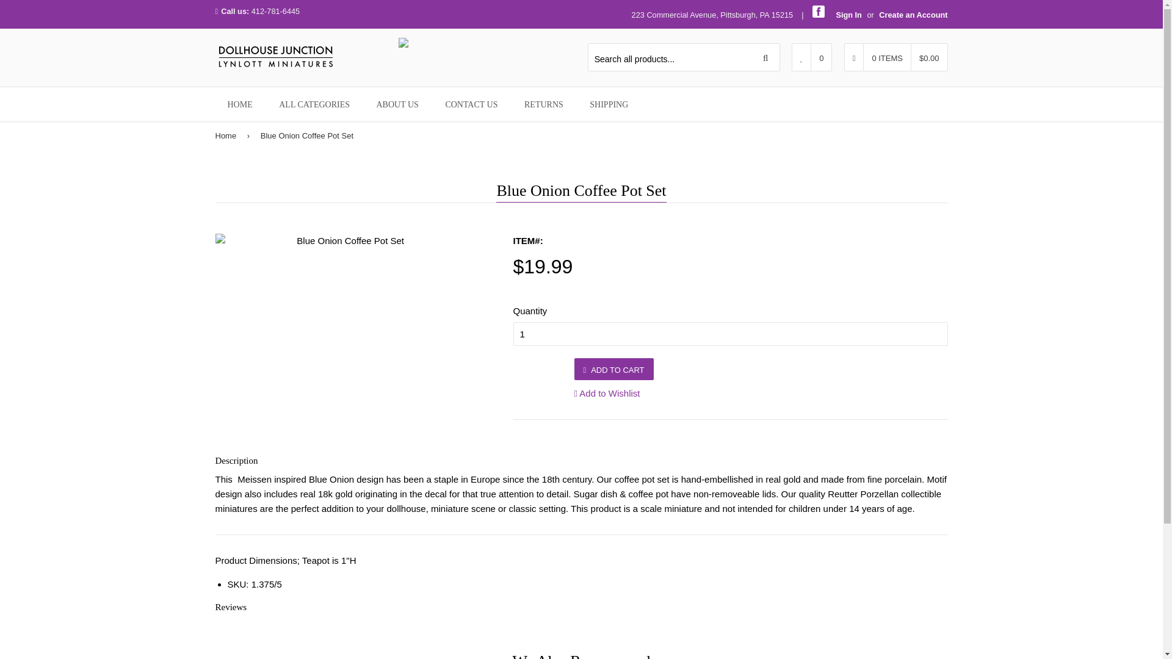 This screenshot has width=1172, height=659. What do you see at coordinates (848, 15) in the screenshot?
I see `Sign In` at bounding box center [848, 15].